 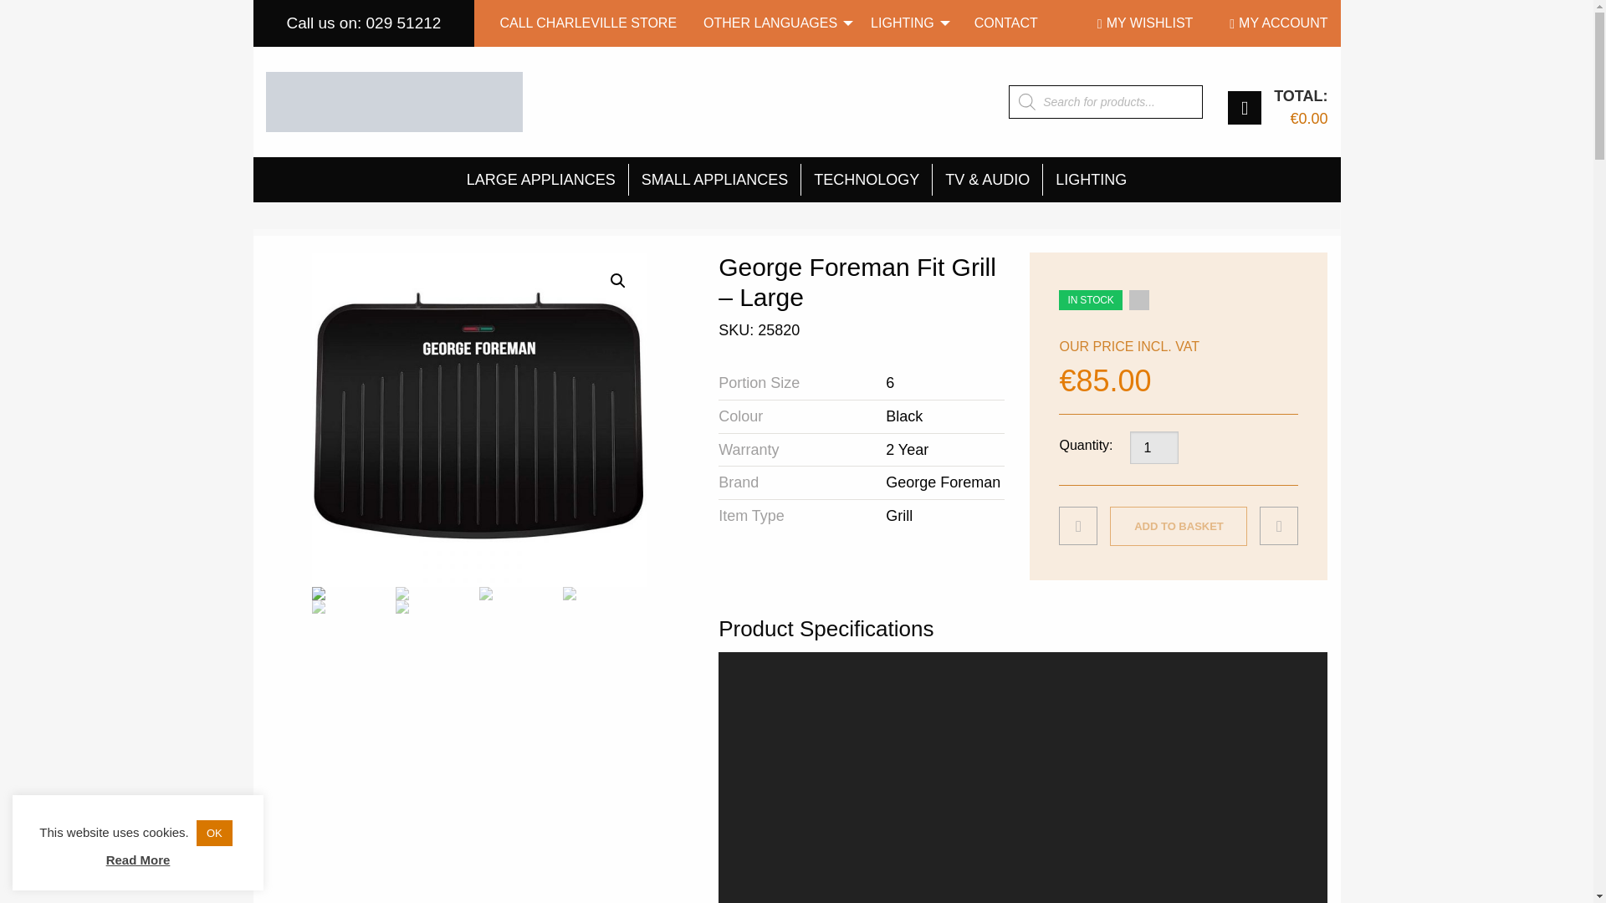 What do you see at coordinates (363, 23) in the screenshot?
I see `Call us on: 029 51212` at bounding box center [363, 23].